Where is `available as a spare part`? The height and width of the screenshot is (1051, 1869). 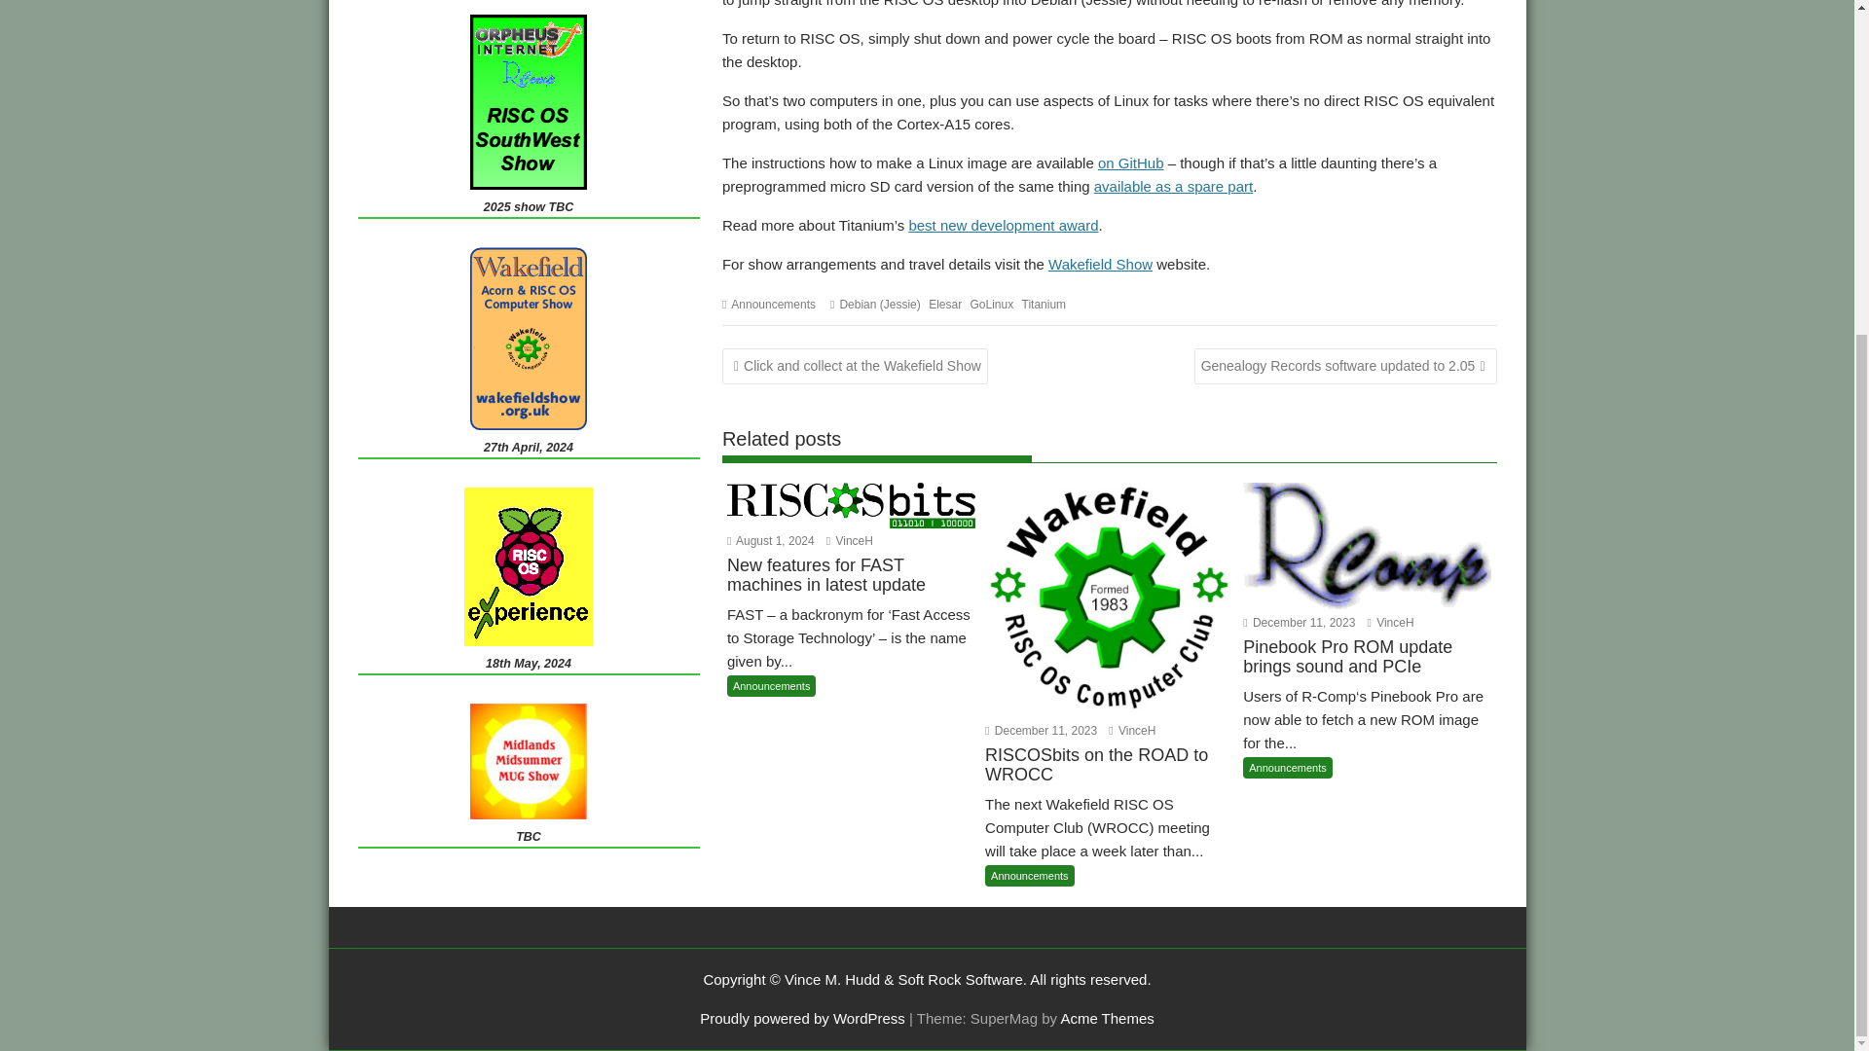 available as a spare part is located at coordinates (1172, 185).